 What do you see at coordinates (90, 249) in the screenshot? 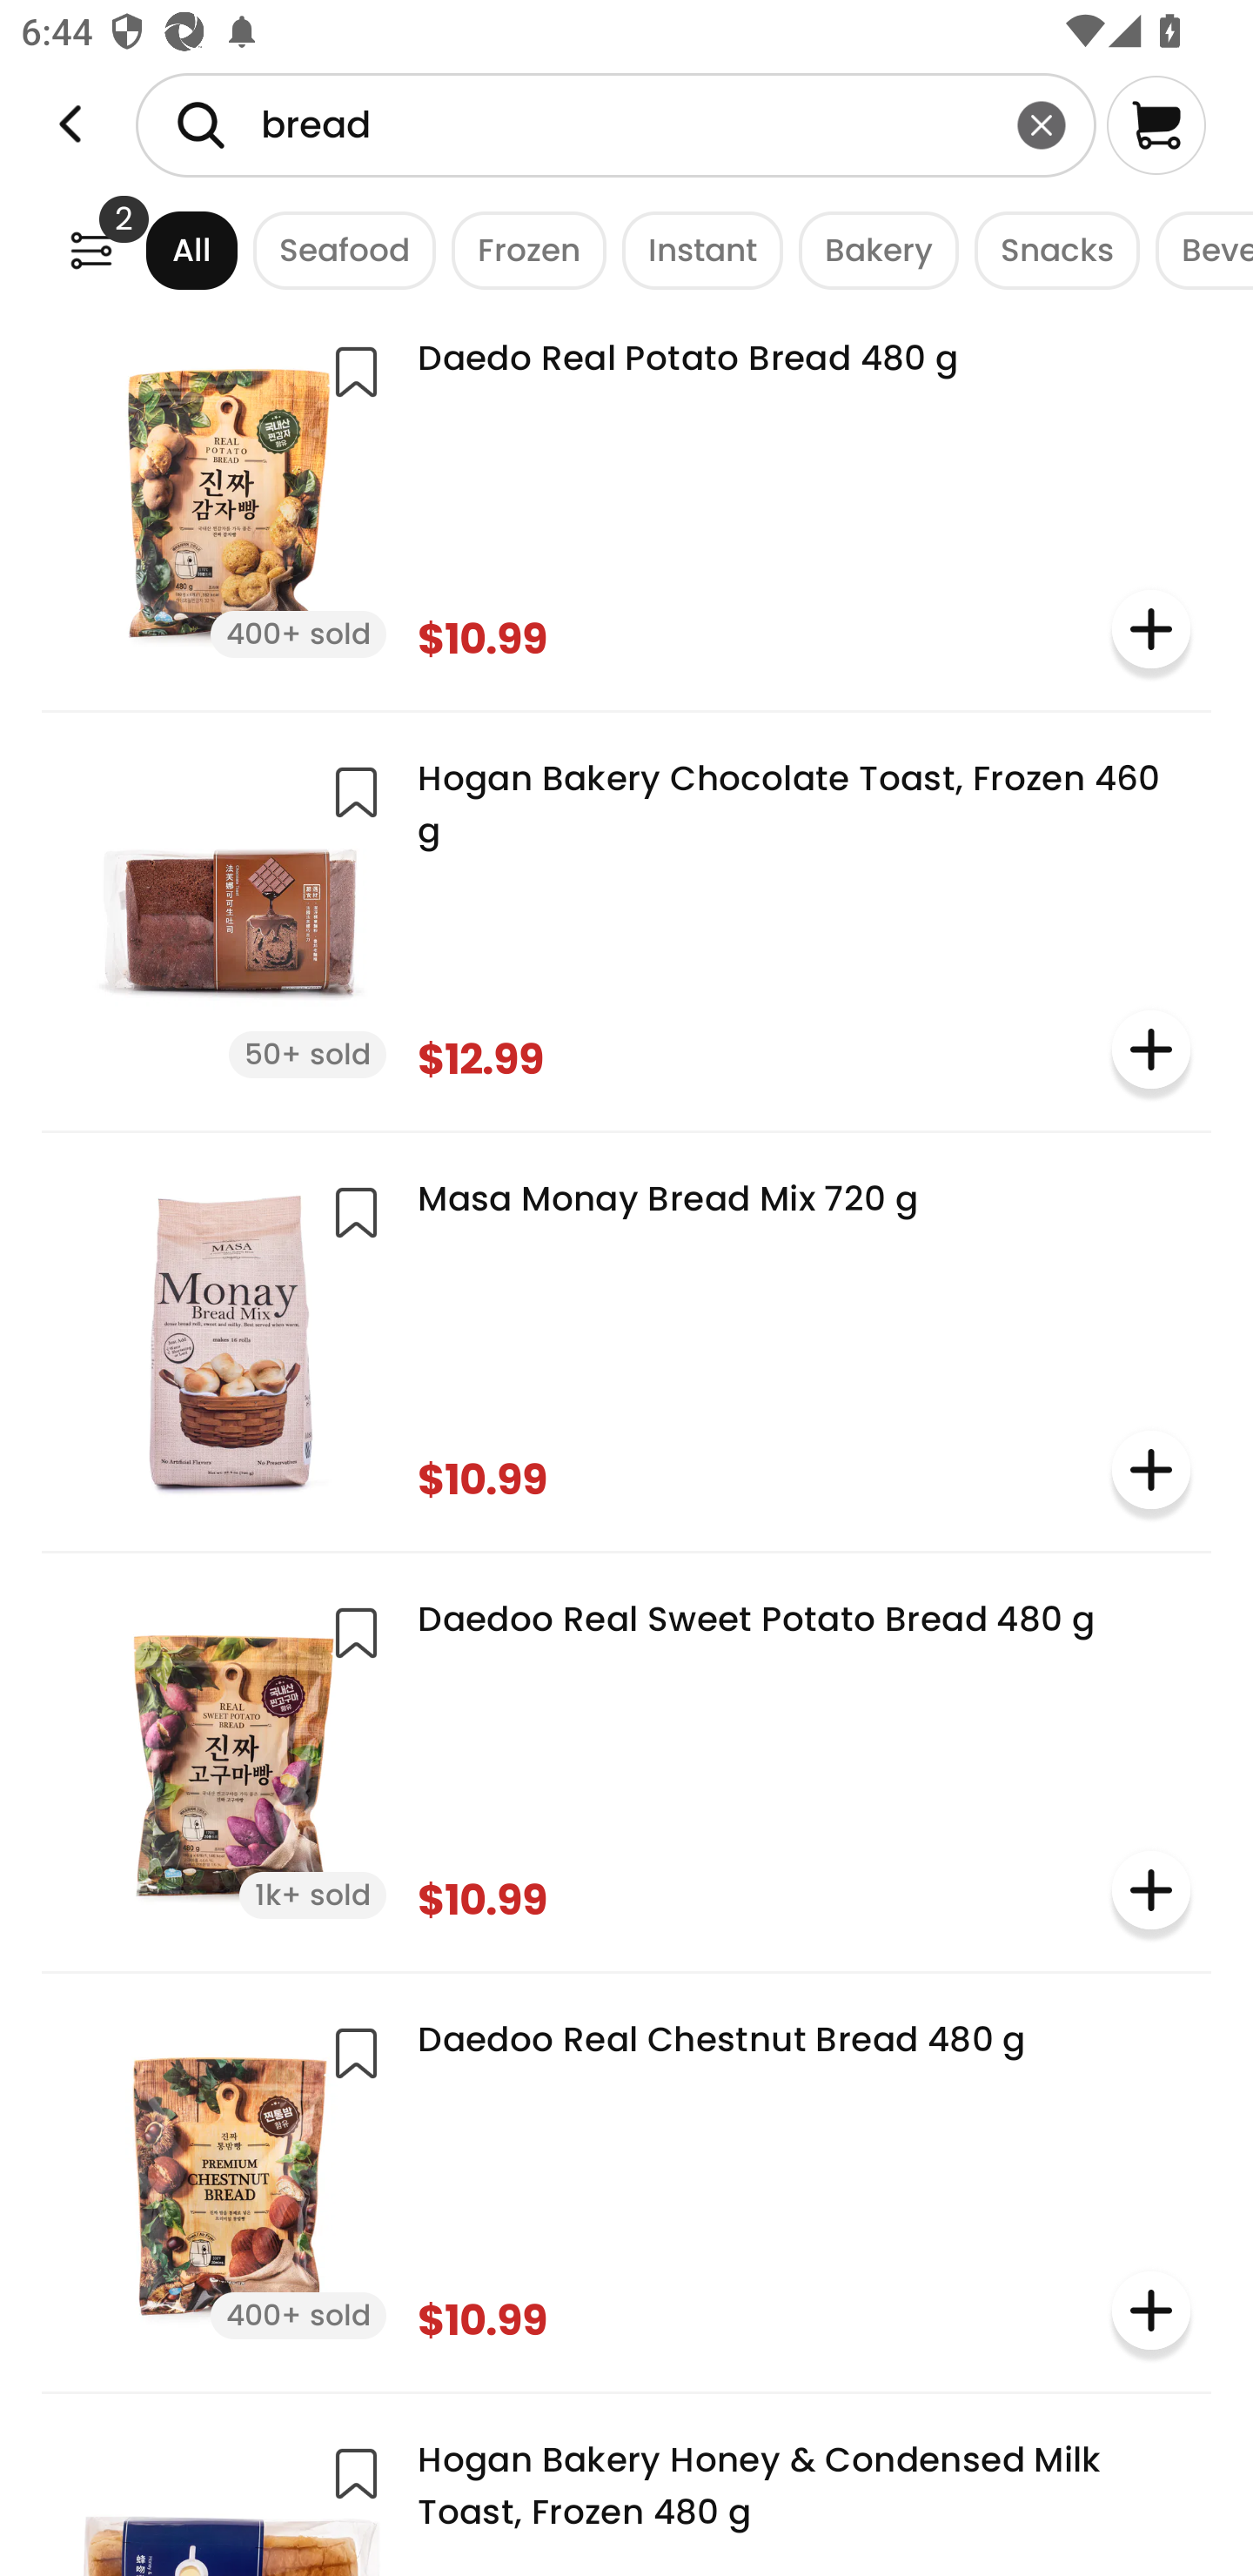
I see `Weee!` at bounding box center [90, 249].